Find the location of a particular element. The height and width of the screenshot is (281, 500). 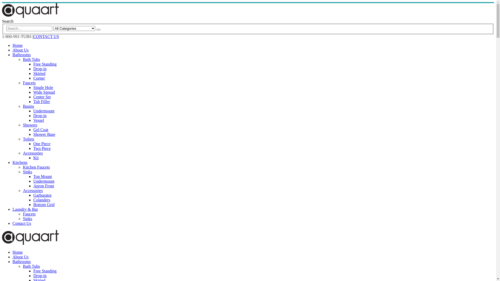

Kitchen Faucets is located at coordinates (36, 167).